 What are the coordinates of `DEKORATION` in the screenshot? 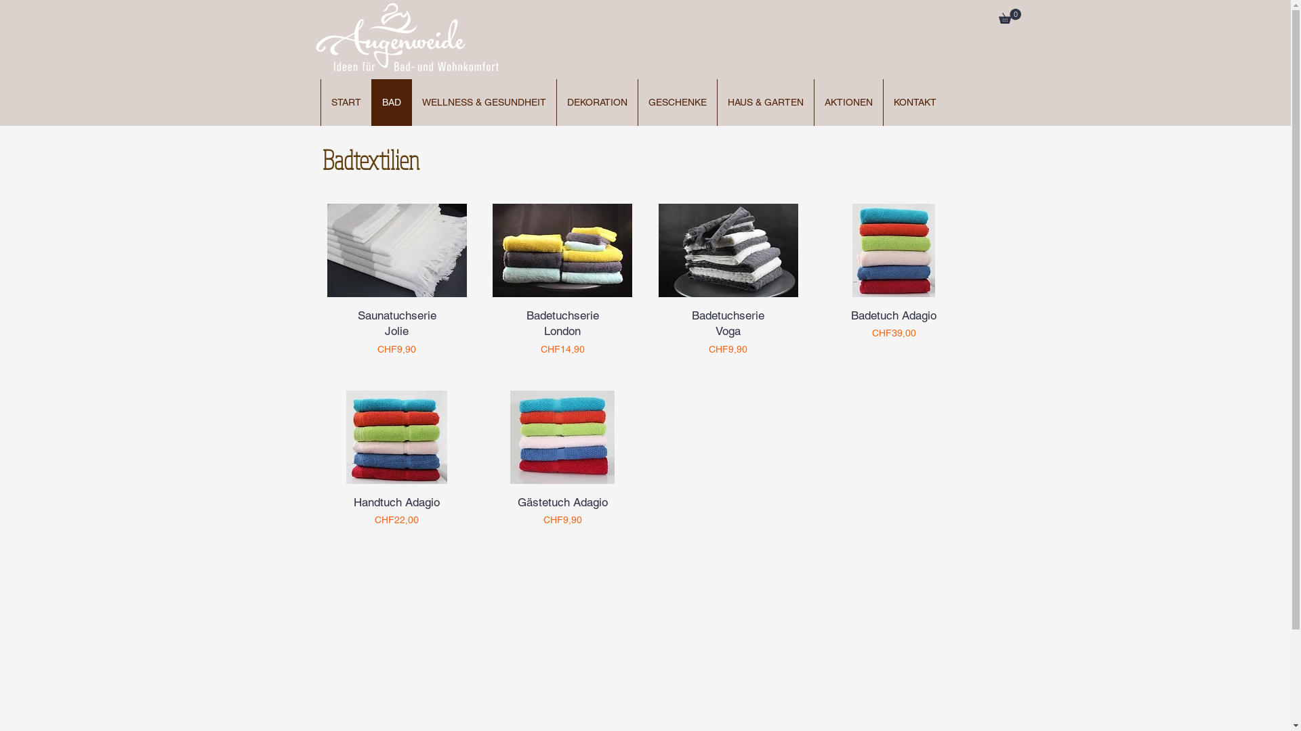 It's located at (597, 103).